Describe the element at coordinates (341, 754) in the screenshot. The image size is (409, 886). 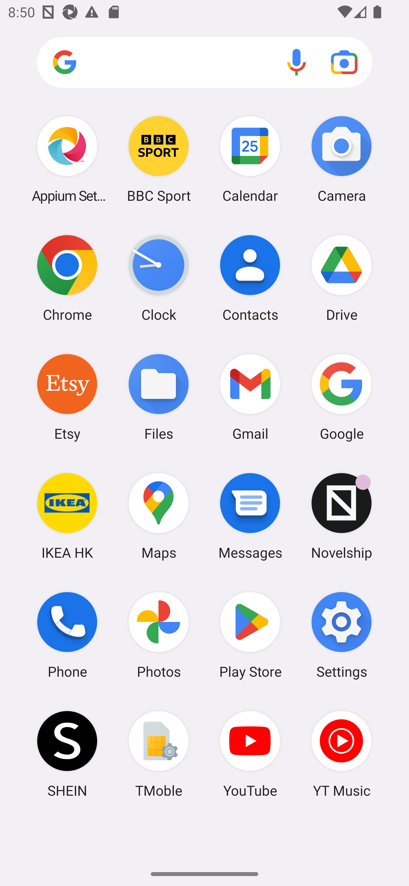
I see `YT Music` at that location.